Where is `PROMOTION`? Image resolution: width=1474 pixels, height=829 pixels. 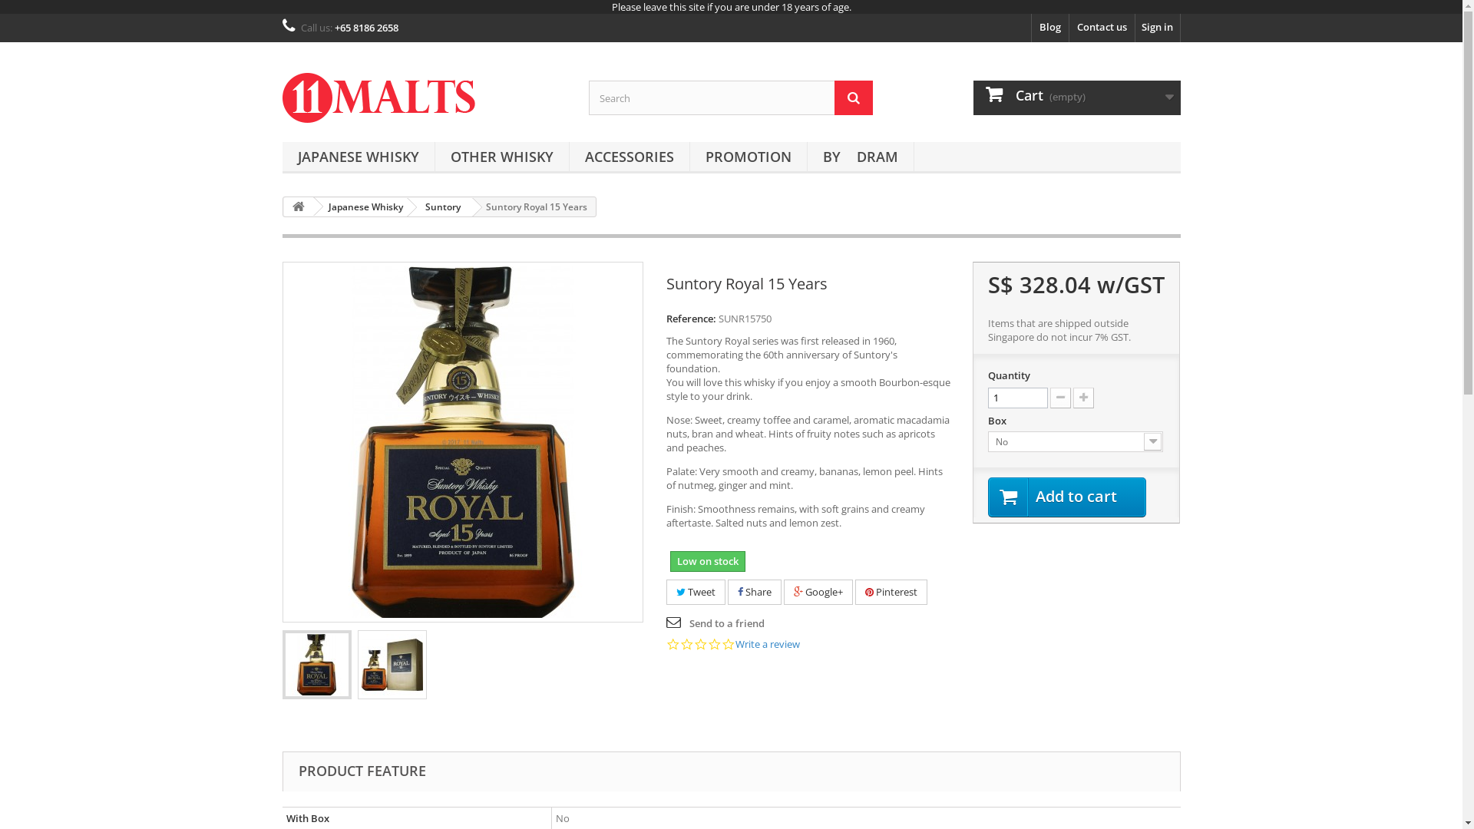
PROMOTION is located at coordinates (748, 158).